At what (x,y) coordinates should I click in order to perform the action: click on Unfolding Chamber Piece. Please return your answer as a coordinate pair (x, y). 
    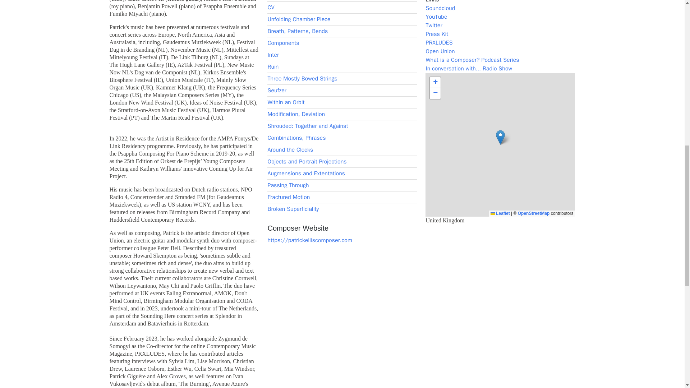
    Looking at the image, I should click on (299, 19).